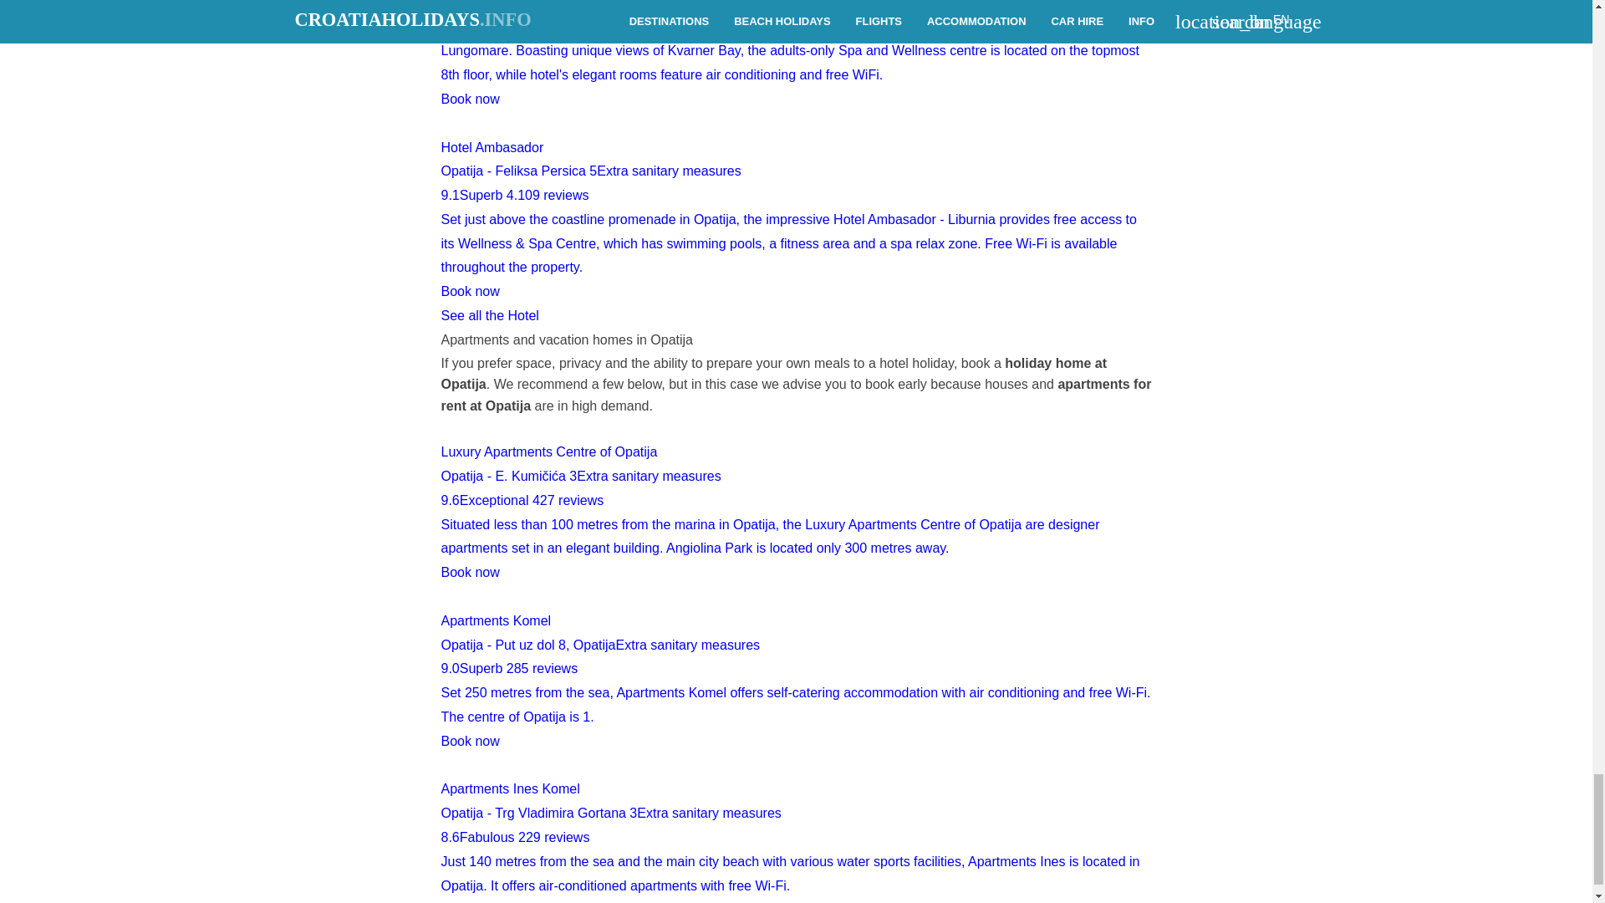  I want to click on Hotel Ambasador, so click(797, 207).